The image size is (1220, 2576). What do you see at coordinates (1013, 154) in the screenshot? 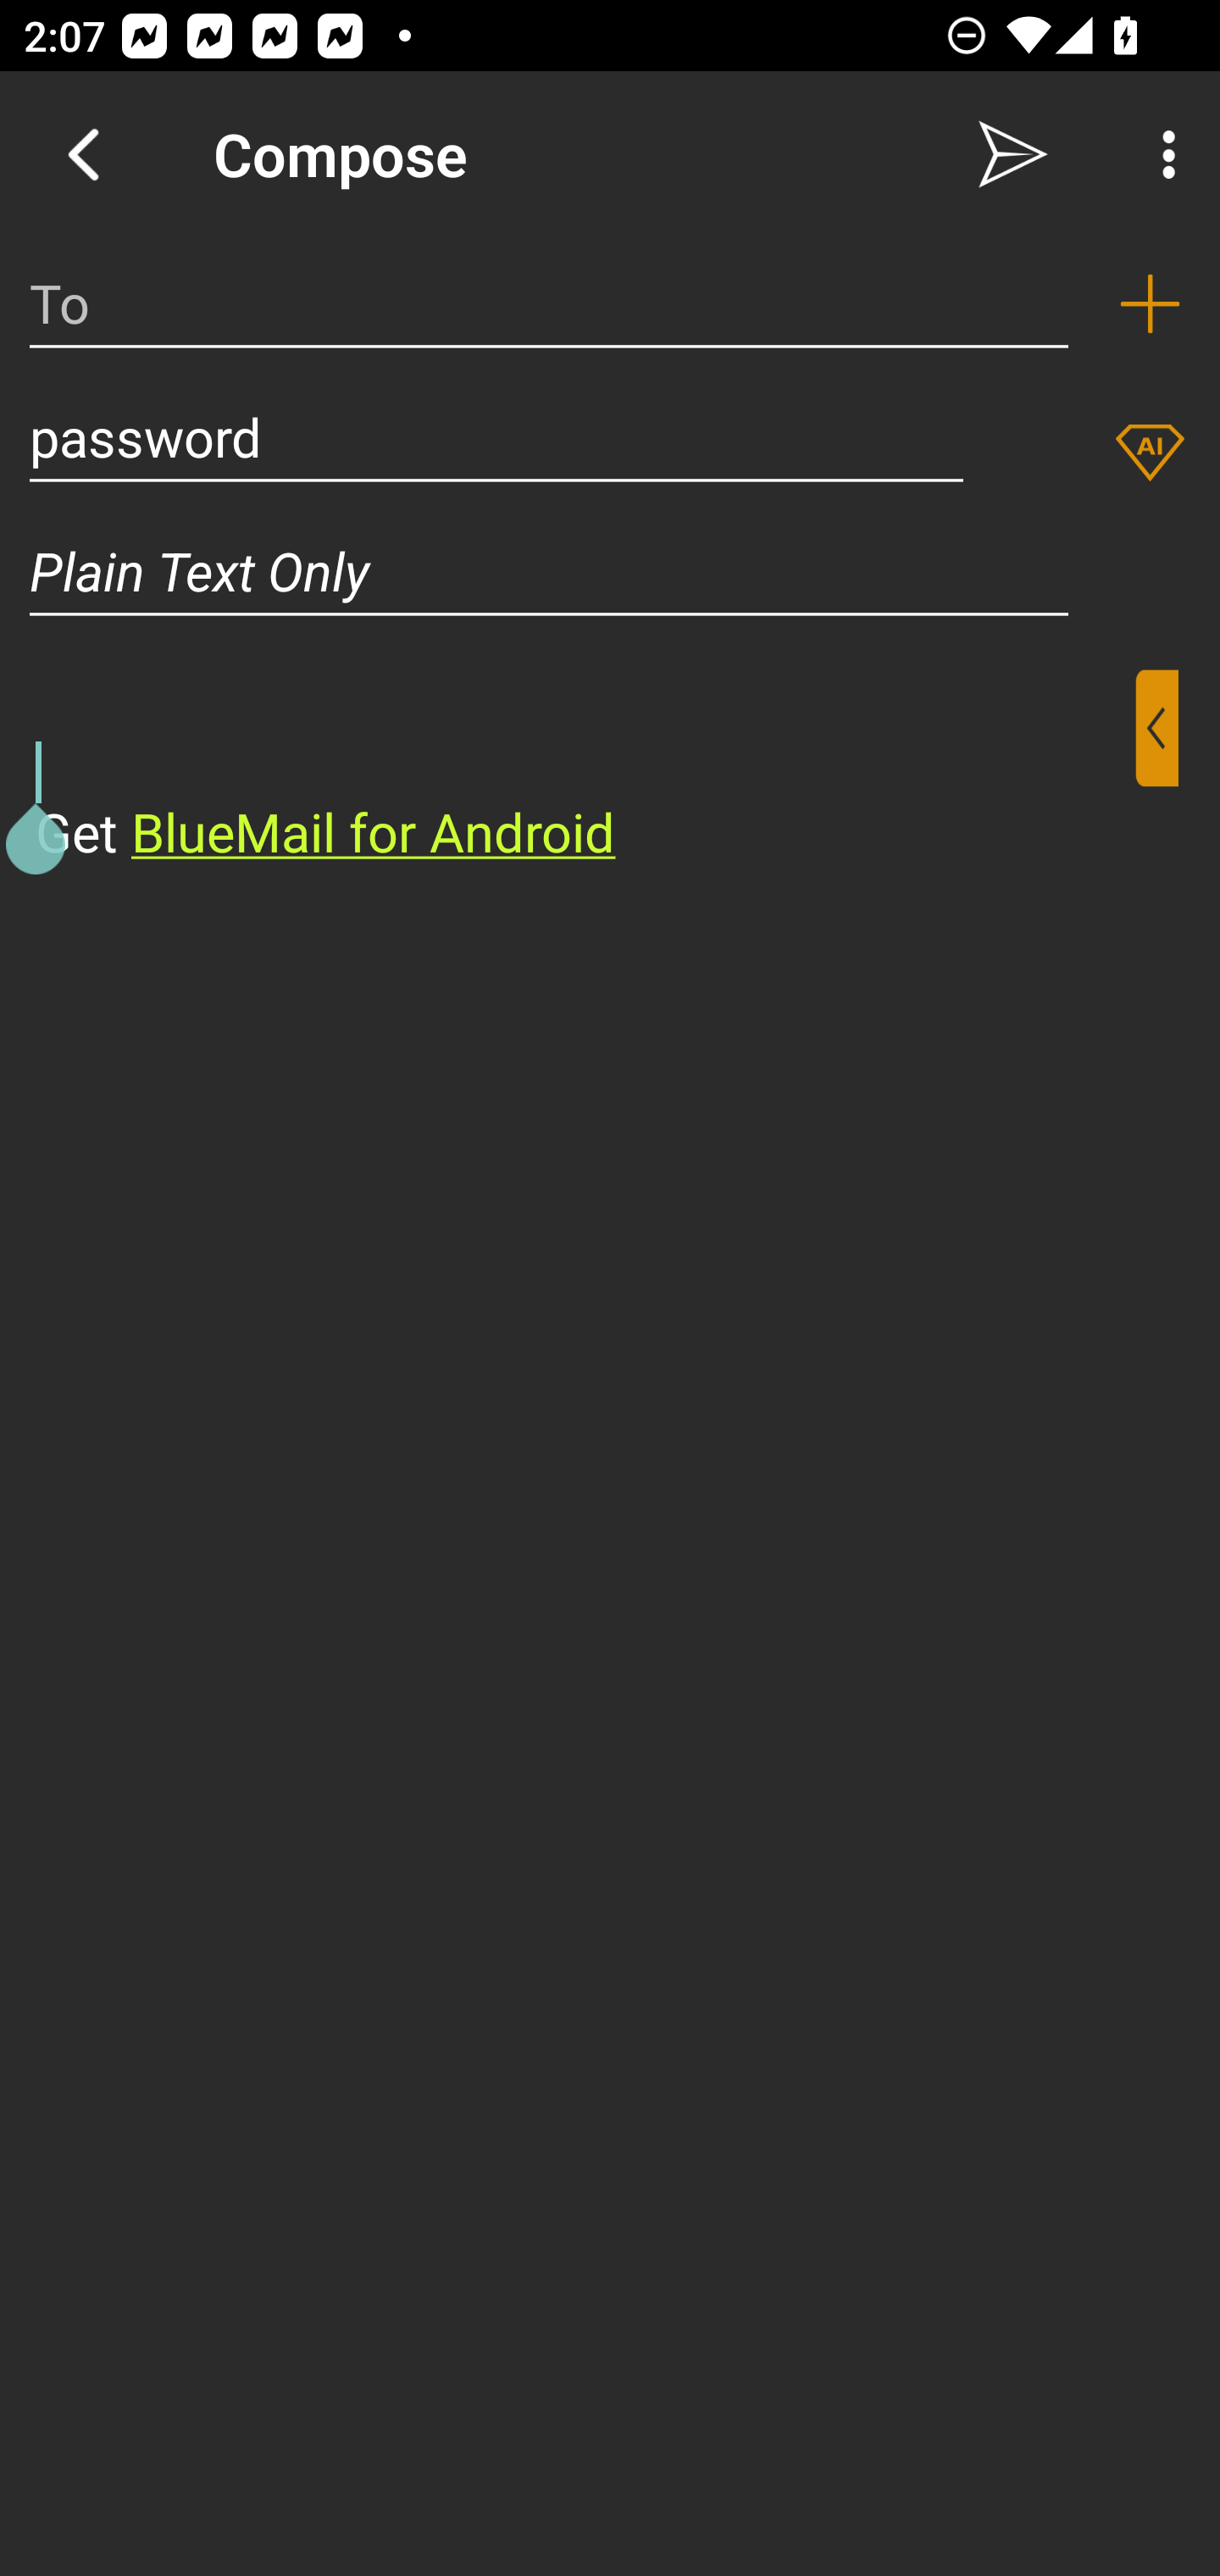
I see `Send` at bounding box center [1013, 154].